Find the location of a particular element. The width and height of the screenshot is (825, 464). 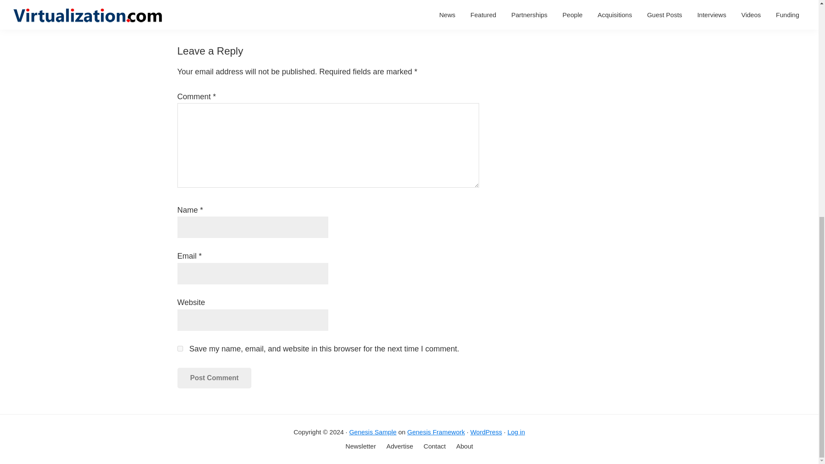

Fedora is located at coordinates (230, 13).